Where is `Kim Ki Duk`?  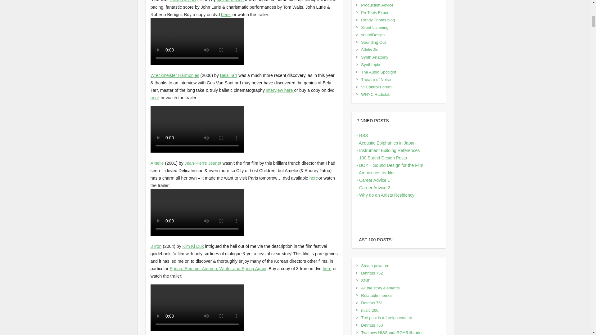
Kim Ki Duk is located at coordinates (193, 246).